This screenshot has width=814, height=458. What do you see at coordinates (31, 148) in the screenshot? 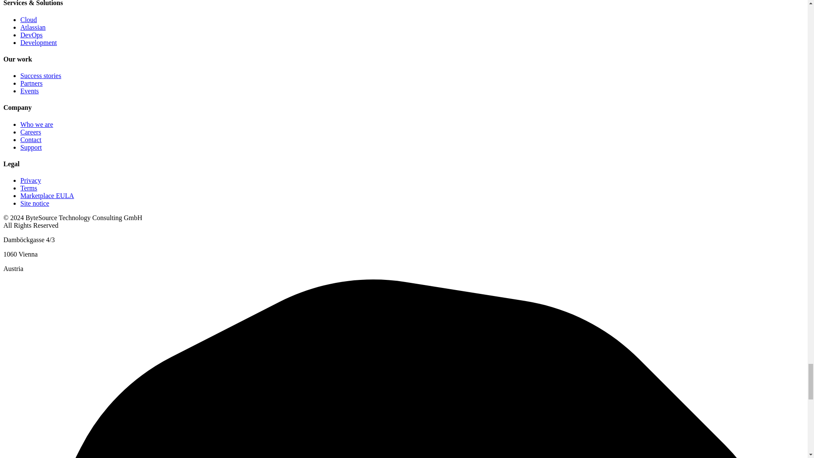
I see `Support` at bounding box center [31, 148].